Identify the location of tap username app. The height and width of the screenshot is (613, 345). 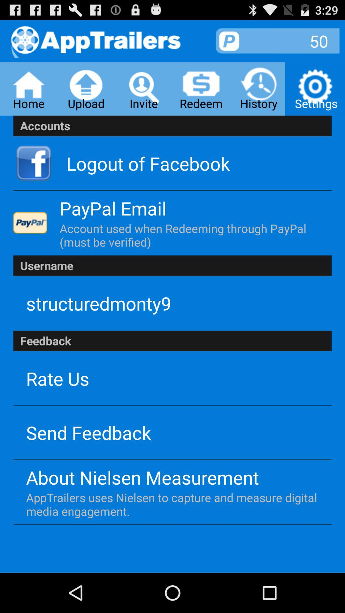
(172, 266).